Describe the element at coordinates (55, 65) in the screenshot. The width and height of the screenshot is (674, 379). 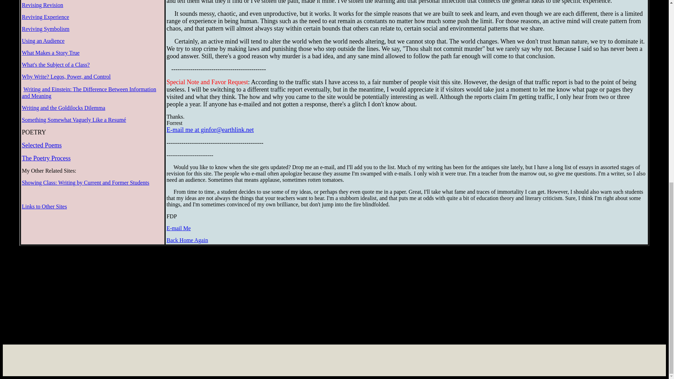
I see `What's the Subject of a Class?` at that location.